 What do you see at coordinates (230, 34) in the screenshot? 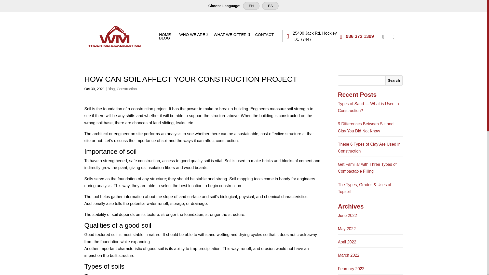
I see `WHAT WE OFFER` at bounding box center [230, 34].